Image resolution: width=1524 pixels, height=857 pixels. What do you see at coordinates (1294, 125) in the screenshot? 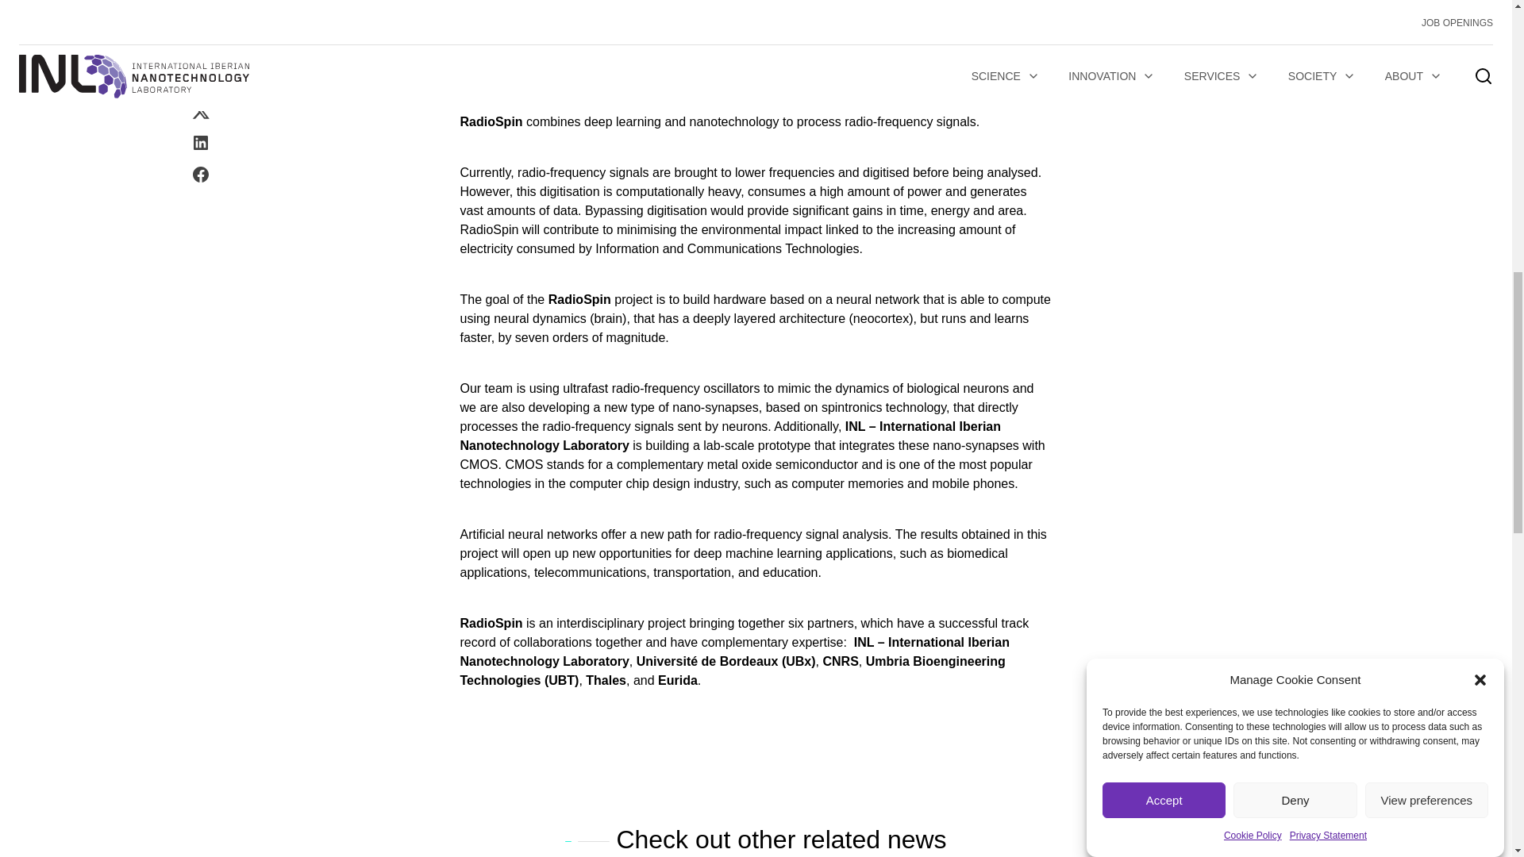
I see `Deny` at bounding box center [1294, 125].